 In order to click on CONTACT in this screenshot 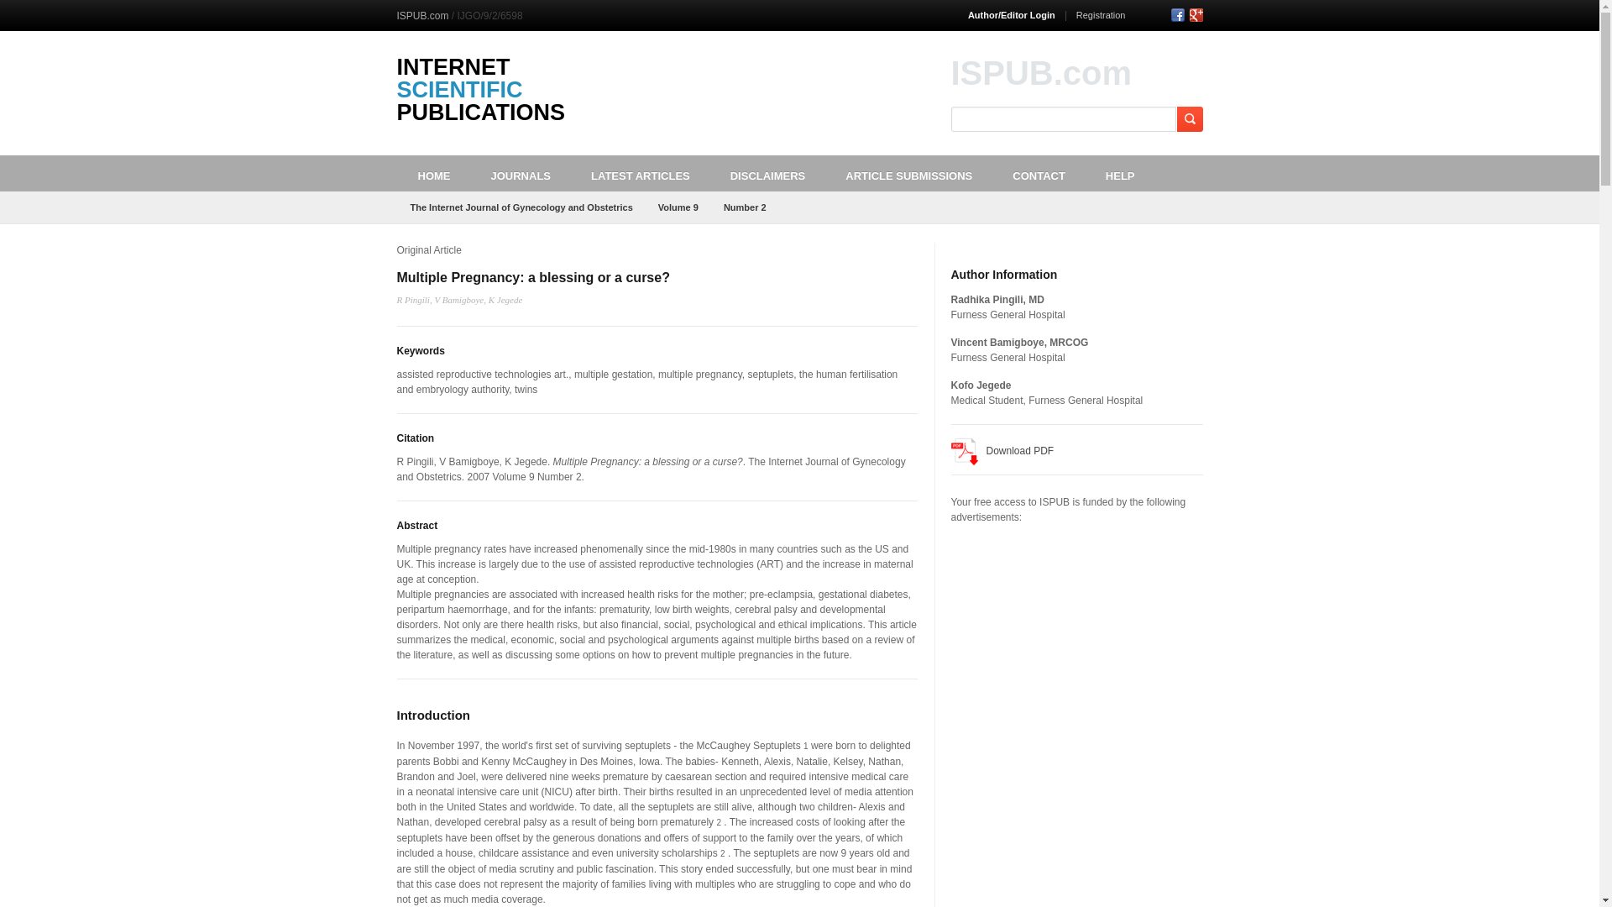, I will do `click(1039, 173)`.